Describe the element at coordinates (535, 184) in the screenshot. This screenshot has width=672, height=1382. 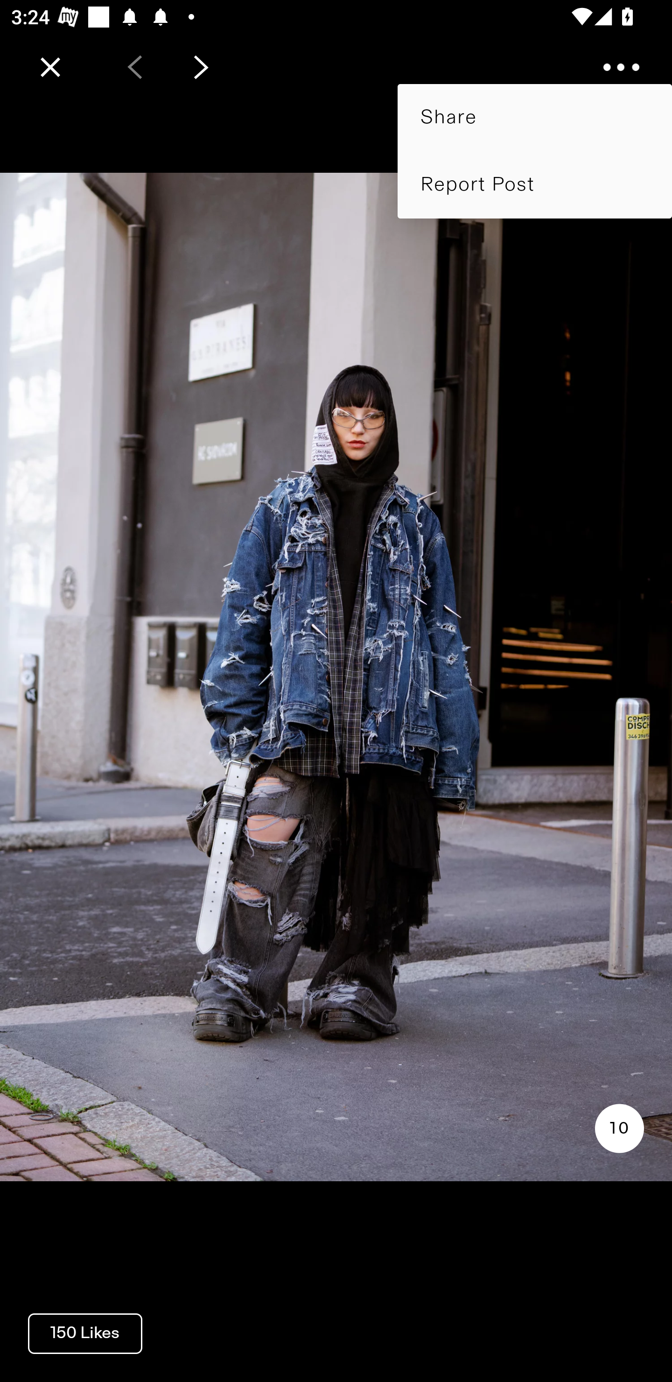
I see `Report Post` at that location.